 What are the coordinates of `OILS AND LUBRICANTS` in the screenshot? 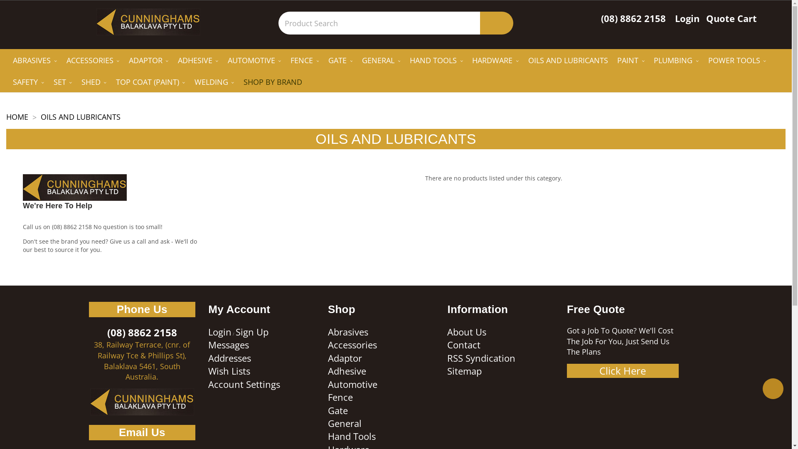 It's located at (81, 117).